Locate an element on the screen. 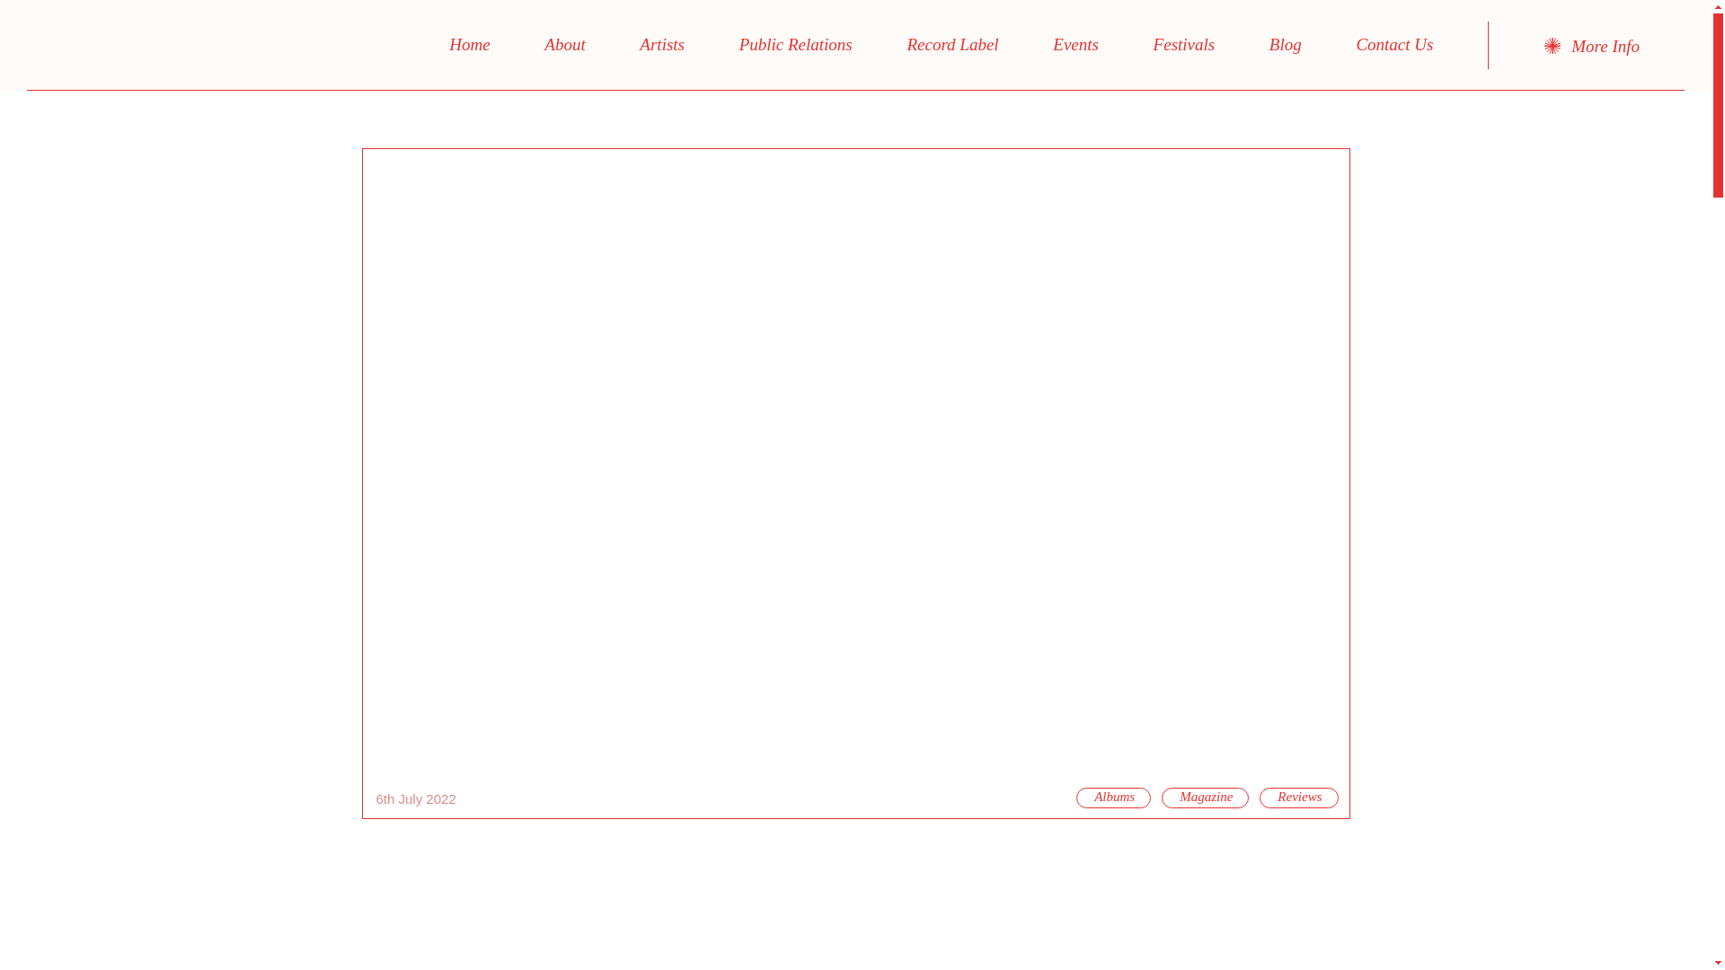 This screenshot has width=1725, height=970. Festivals is located at coordinates (1183, 45).